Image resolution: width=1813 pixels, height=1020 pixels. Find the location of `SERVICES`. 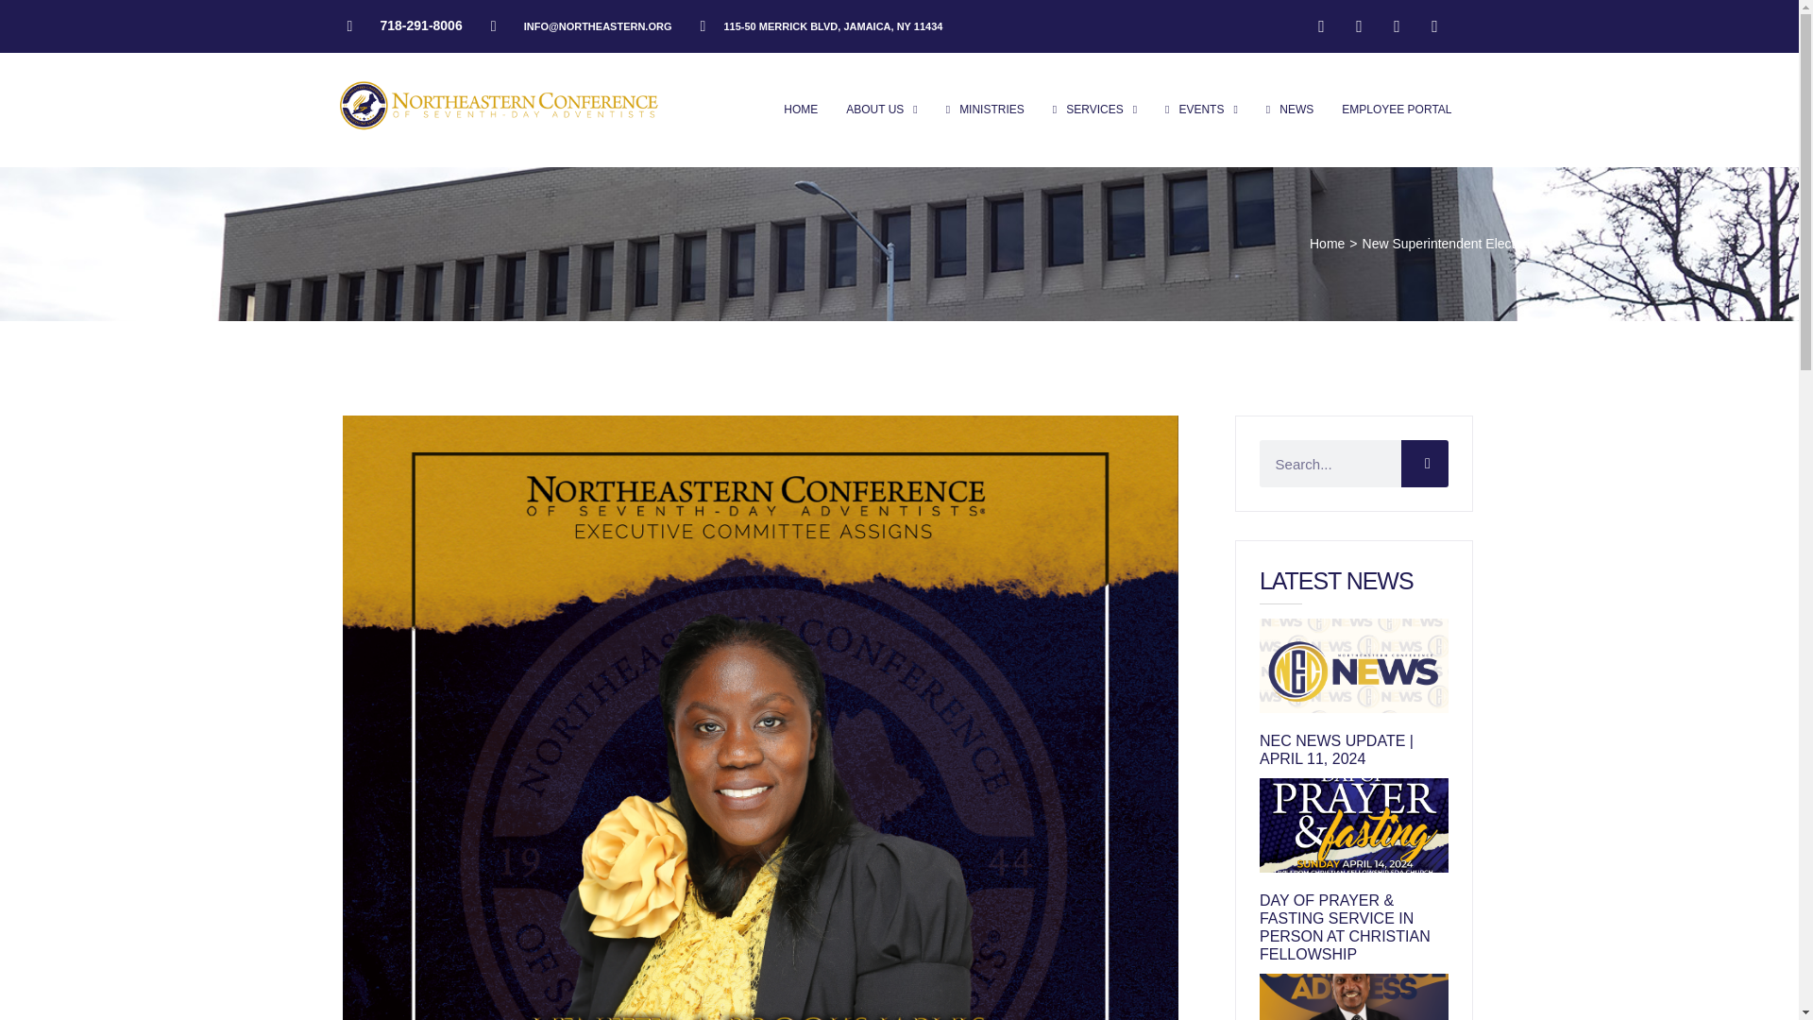

SERVICES is located at coordinates (1094, 110).